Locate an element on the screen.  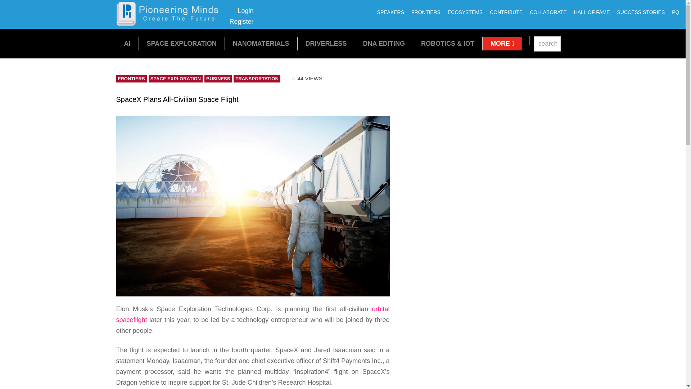
PQ is located at coordinates (675, 12).